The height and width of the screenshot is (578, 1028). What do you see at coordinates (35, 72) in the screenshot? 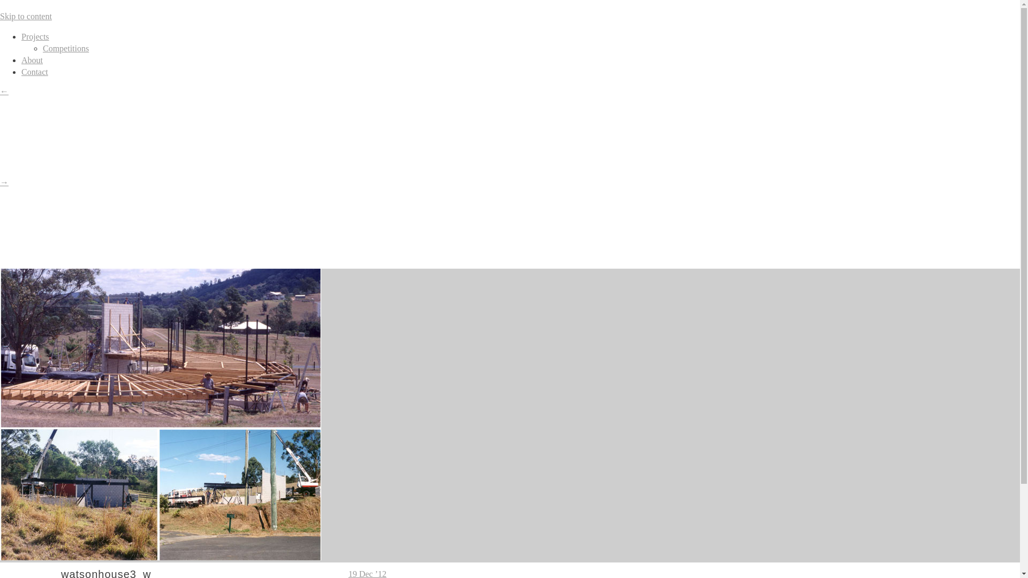
I see `Contact` at bounding box center [35, 72].